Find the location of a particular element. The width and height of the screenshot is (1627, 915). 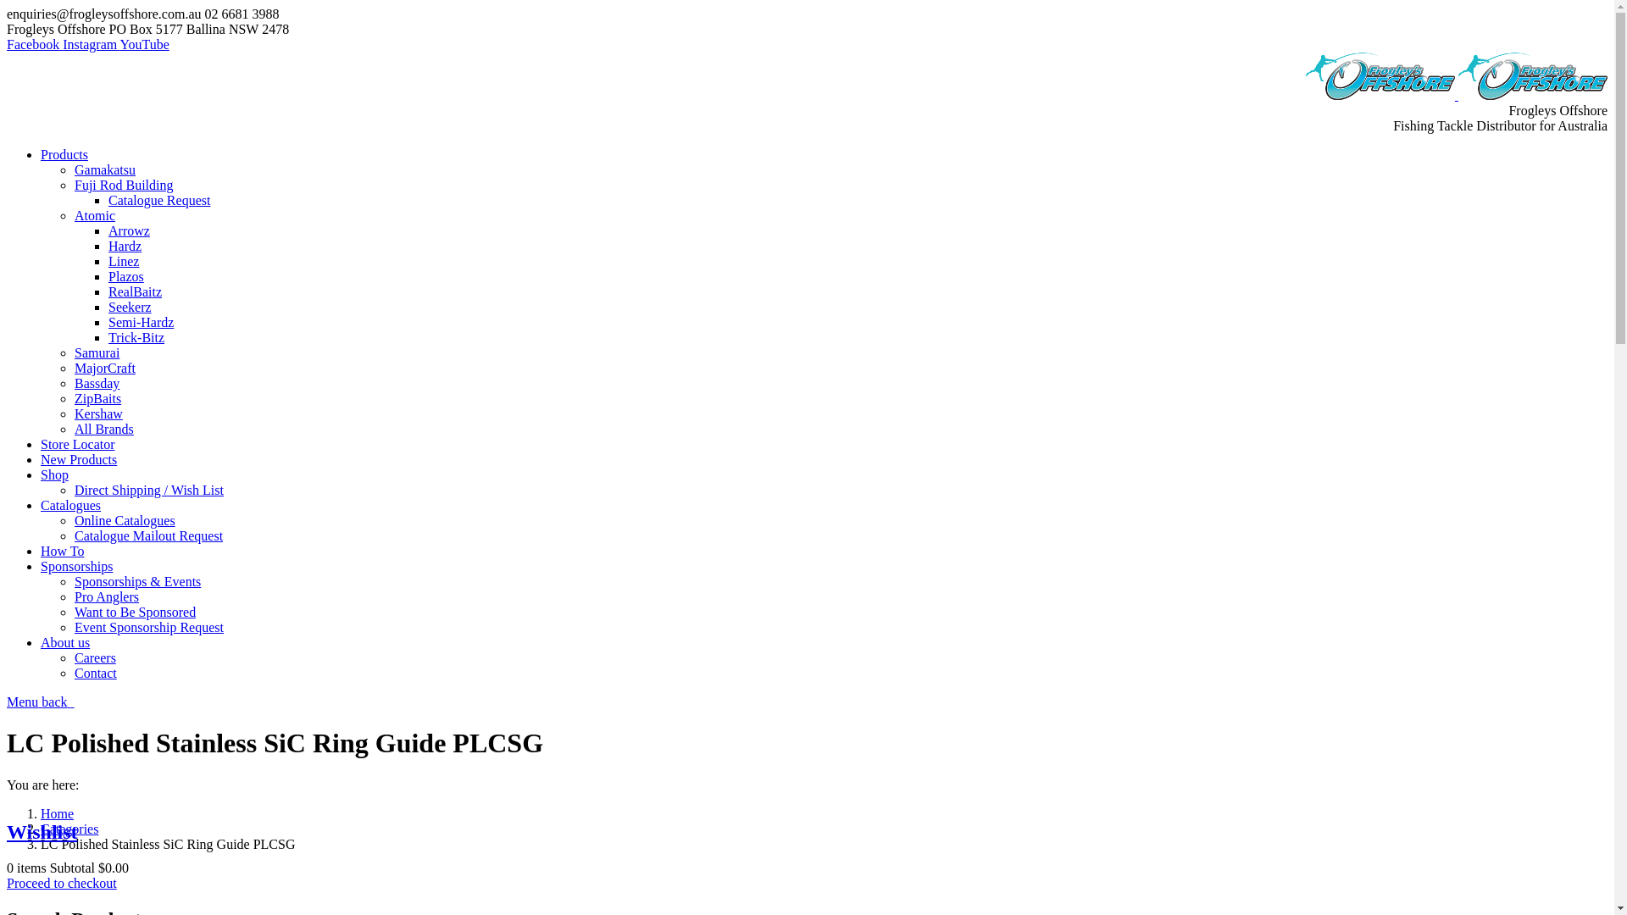

Samurai is located at coordinates (97, 352).